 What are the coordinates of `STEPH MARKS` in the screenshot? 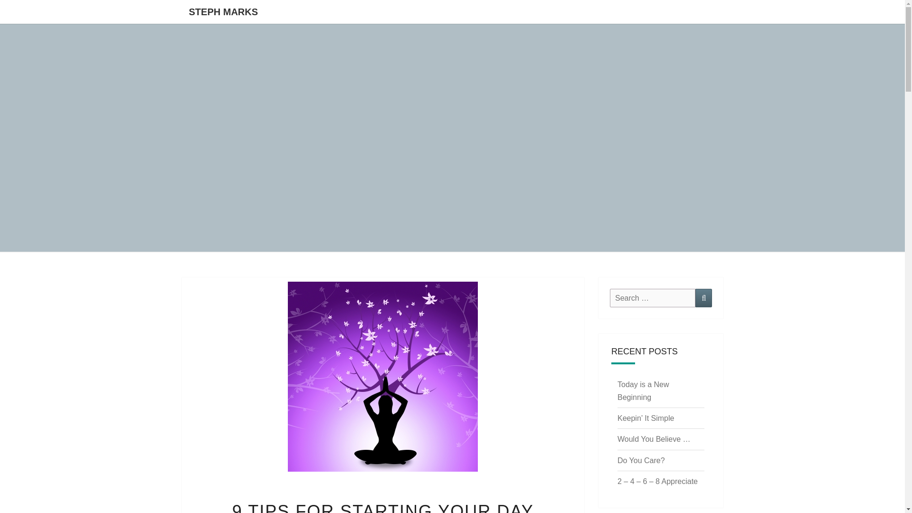 It's located at (223, 11).